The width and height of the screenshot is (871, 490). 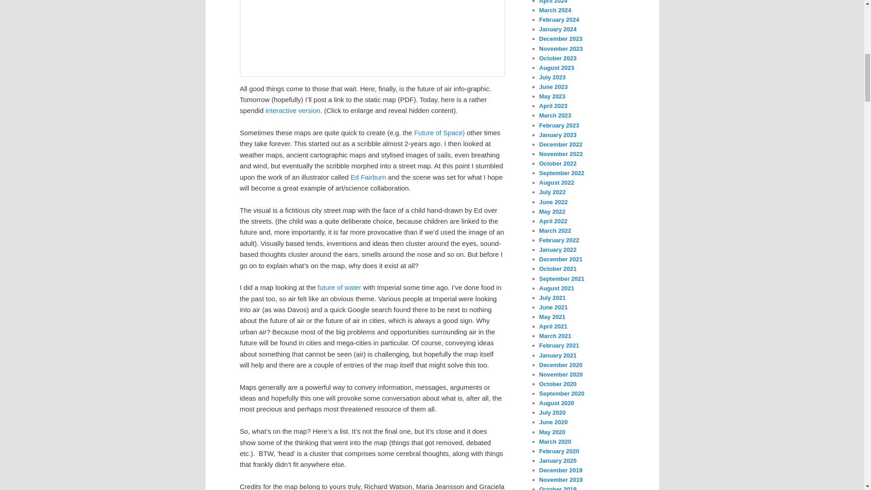 I want to click on interactive version., so click(x=295, y=110).